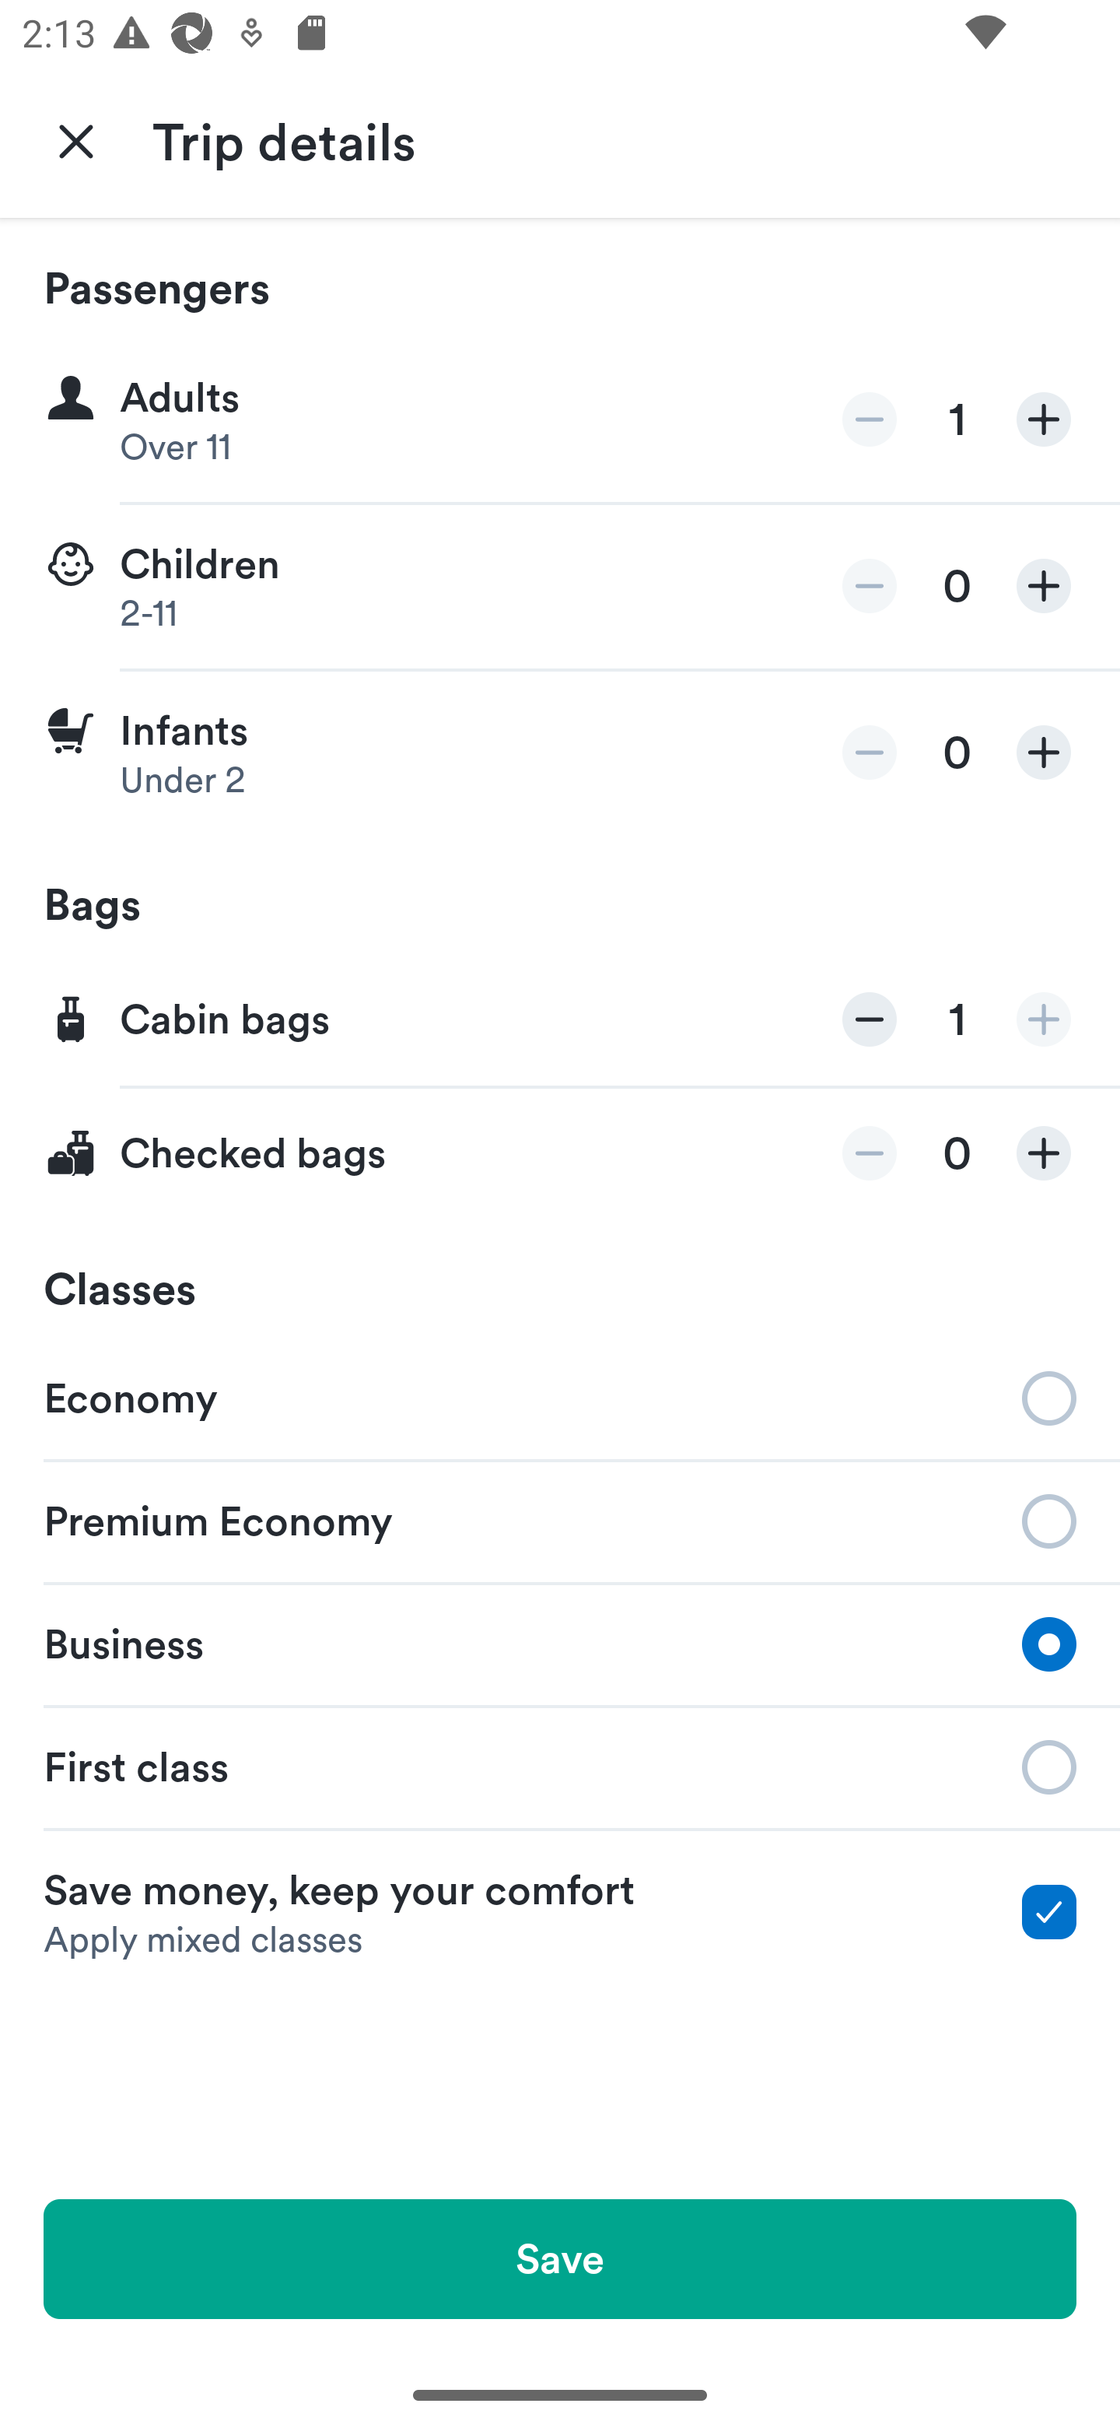 The image size is (1120, 2428). Describe the element at coordinates (1044, 1153) in the screenshot. I see `Add` at that location.